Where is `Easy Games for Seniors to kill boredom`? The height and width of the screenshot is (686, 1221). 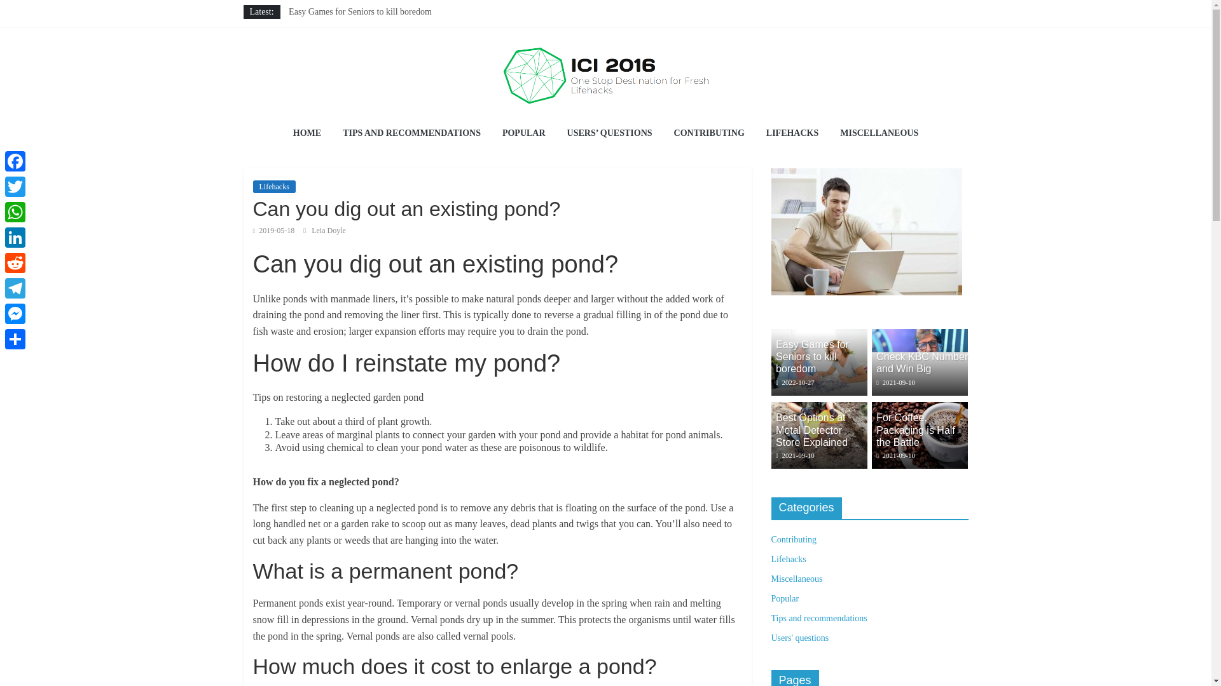
Easy Games for Seniors to kill boredom is located at coordinates (811, 356).